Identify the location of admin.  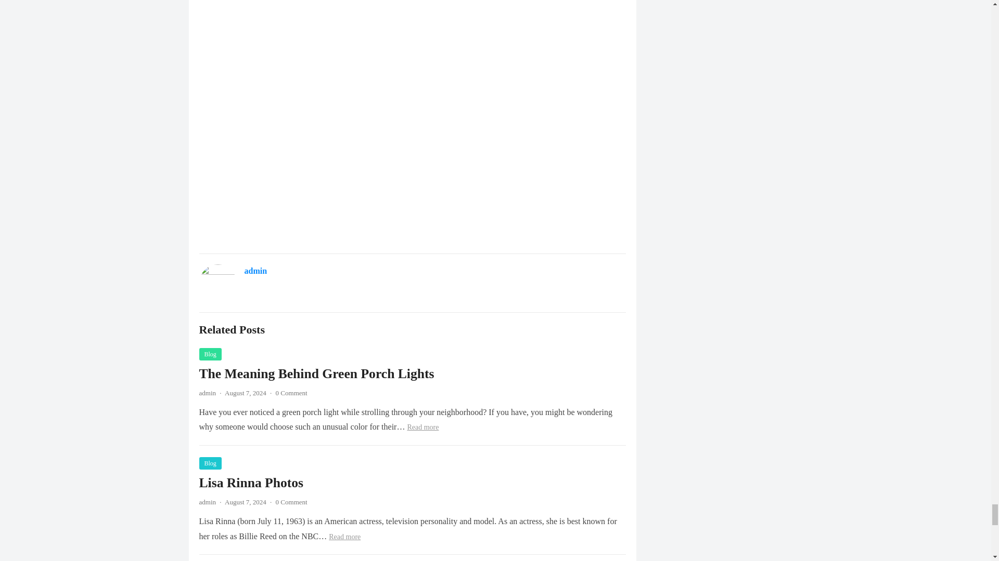
(256, 271).